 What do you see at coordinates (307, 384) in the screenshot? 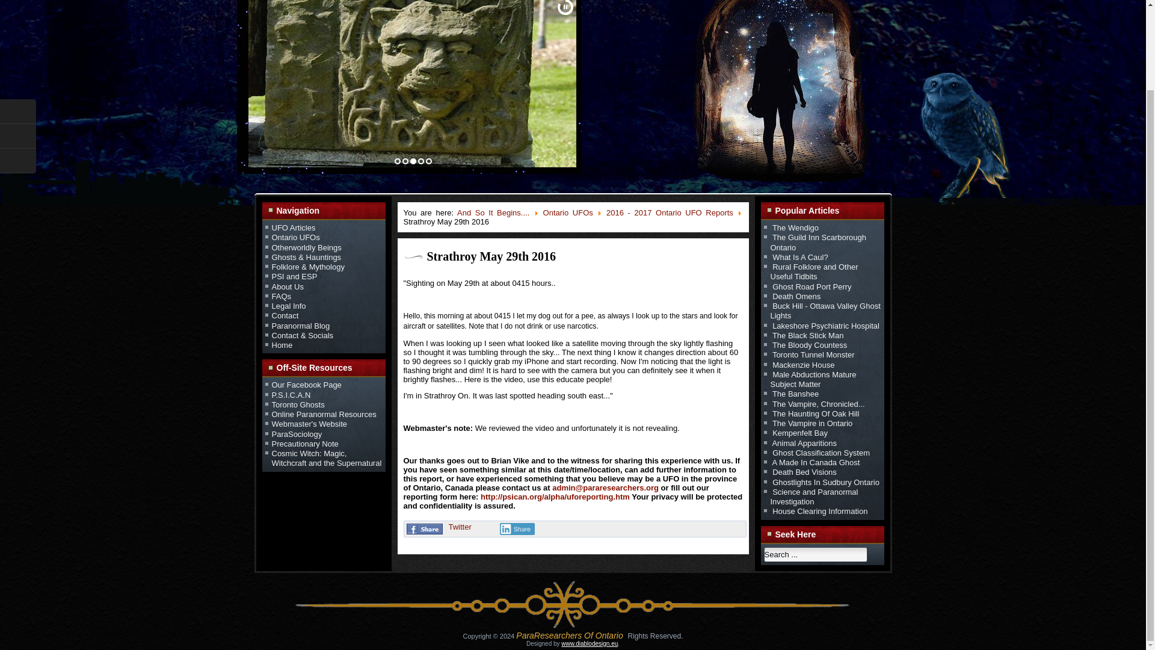
I see `Our Facebook Page` at bounding box center [307, 384].